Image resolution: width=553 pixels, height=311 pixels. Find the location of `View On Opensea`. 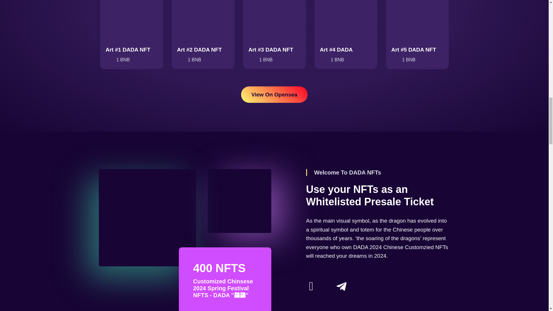

View On Opensea is located at coordinates (274, 94).